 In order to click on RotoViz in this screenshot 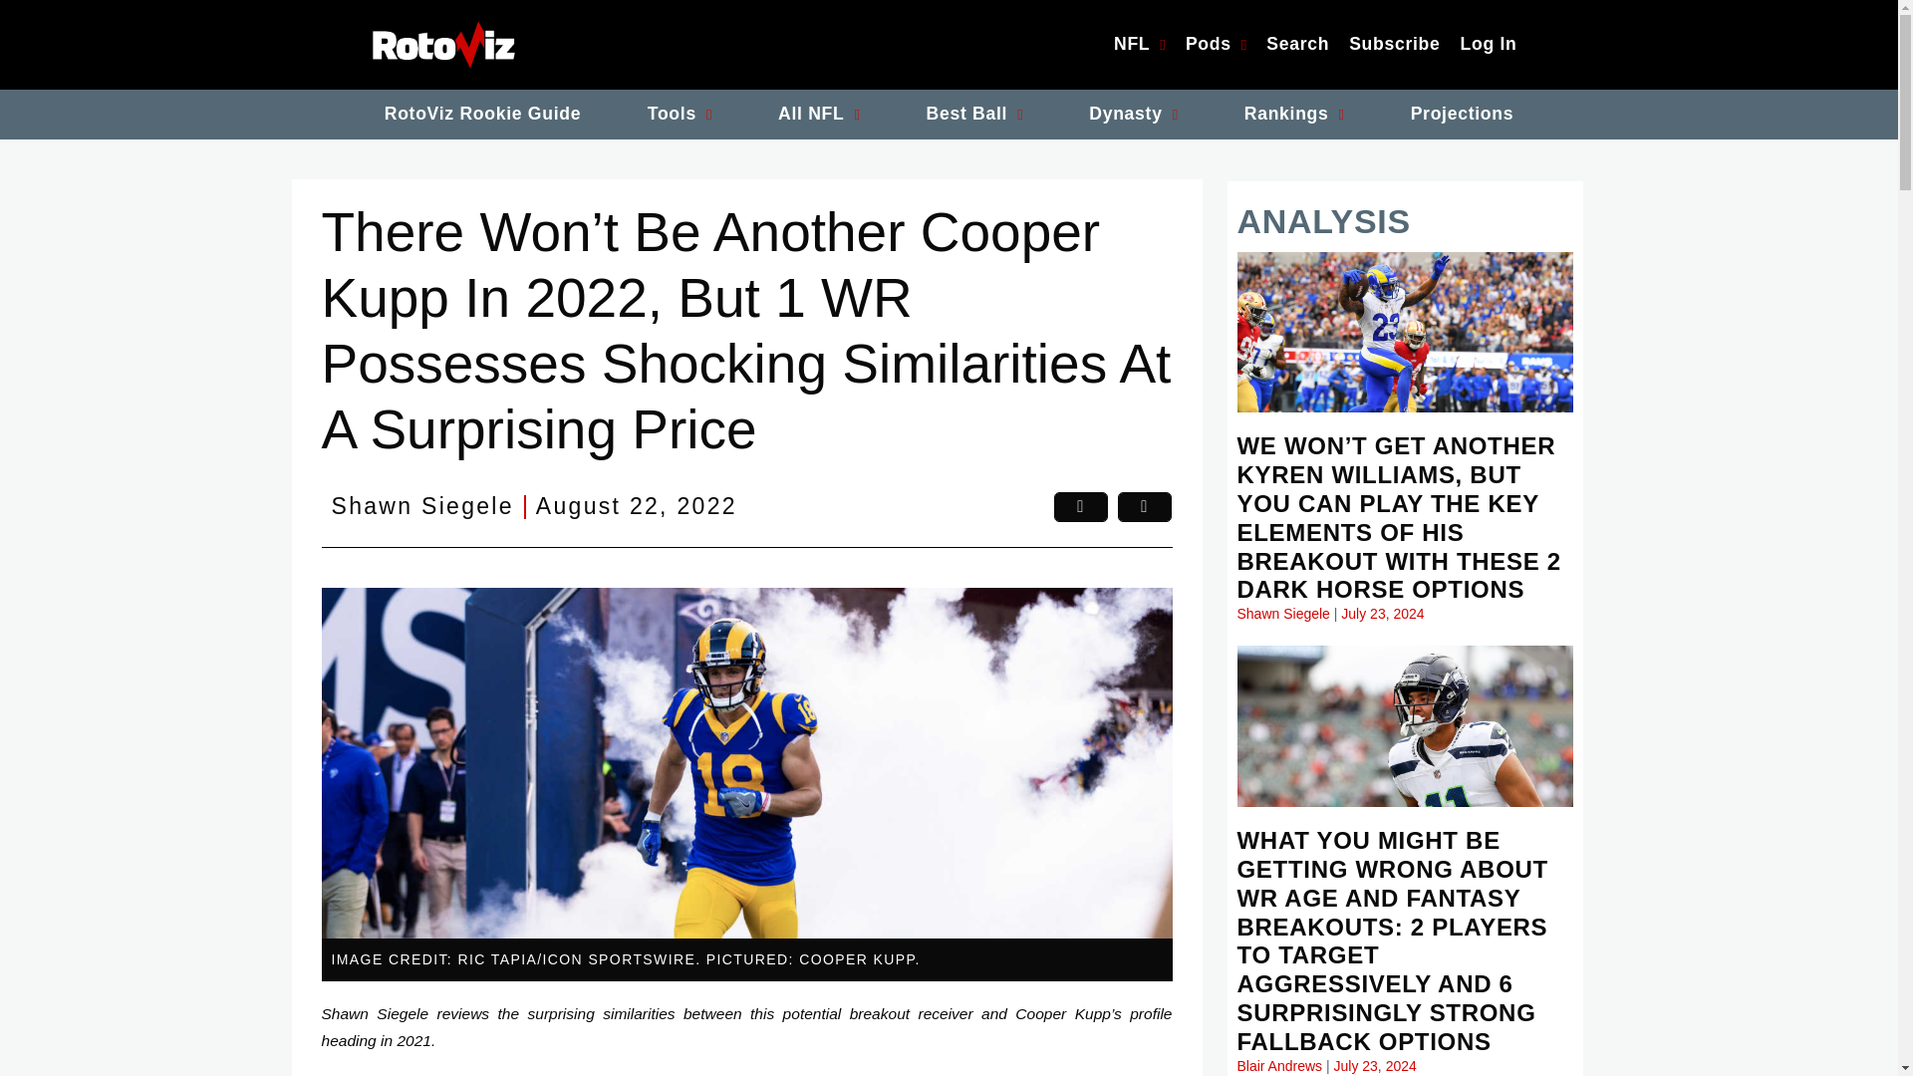, I will do `click(442, 44)`.